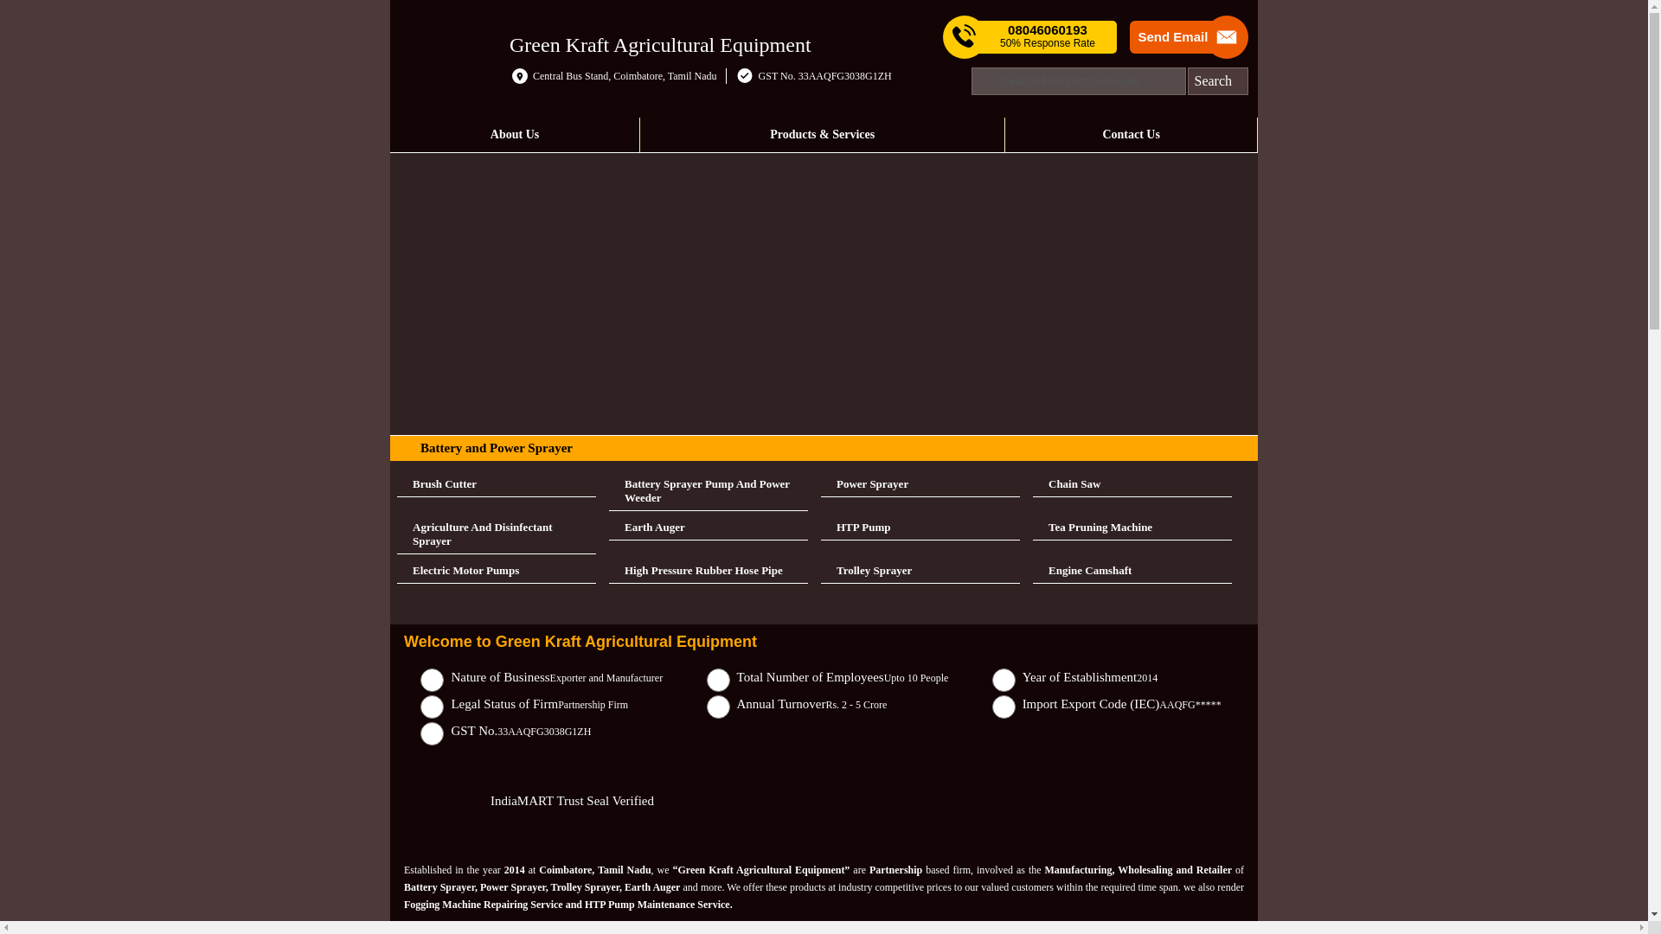 Image resolution: width=1661 pixels, height=934 pixels. What do you see at coordinates (1132, 528) in the screenshot?
I see `Tea Pruning Machine` at bounding box center [1132, 528].